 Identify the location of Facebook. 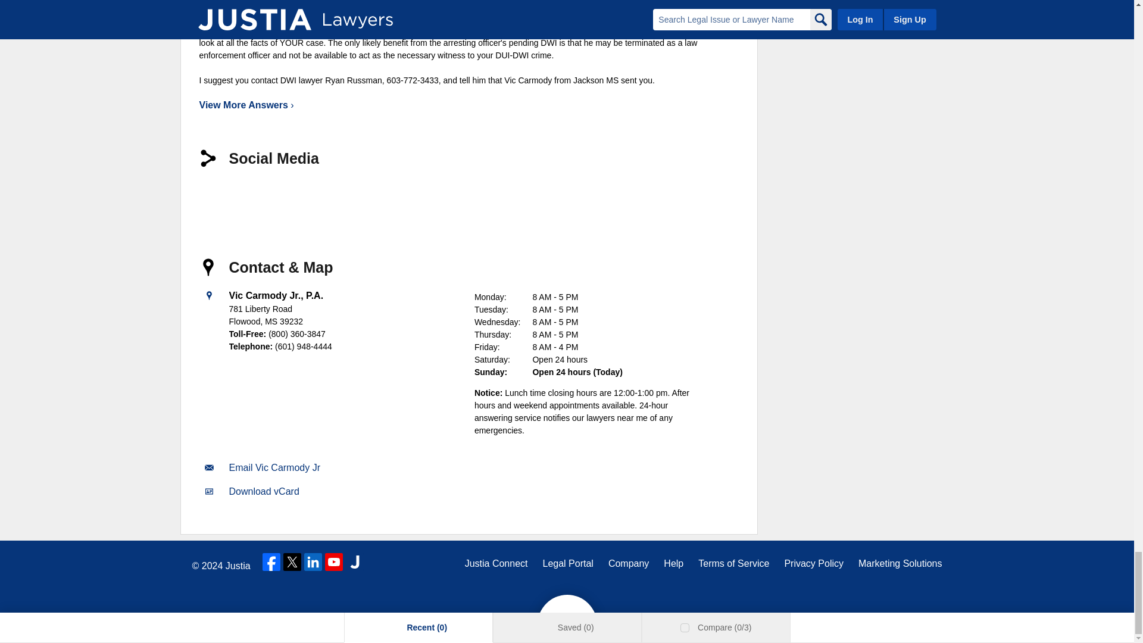
(271, 562).